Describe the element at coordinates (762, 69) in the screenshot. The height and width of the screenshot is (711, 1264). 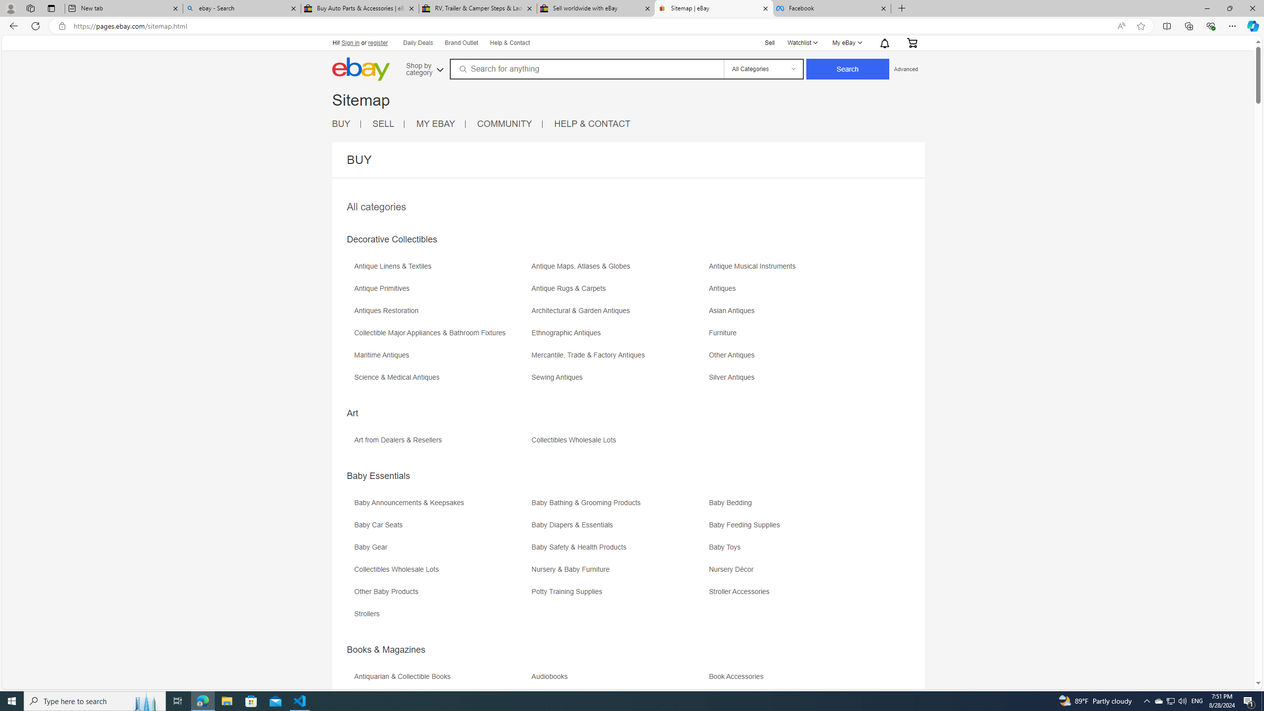
I see `Select a category for search` at that location.